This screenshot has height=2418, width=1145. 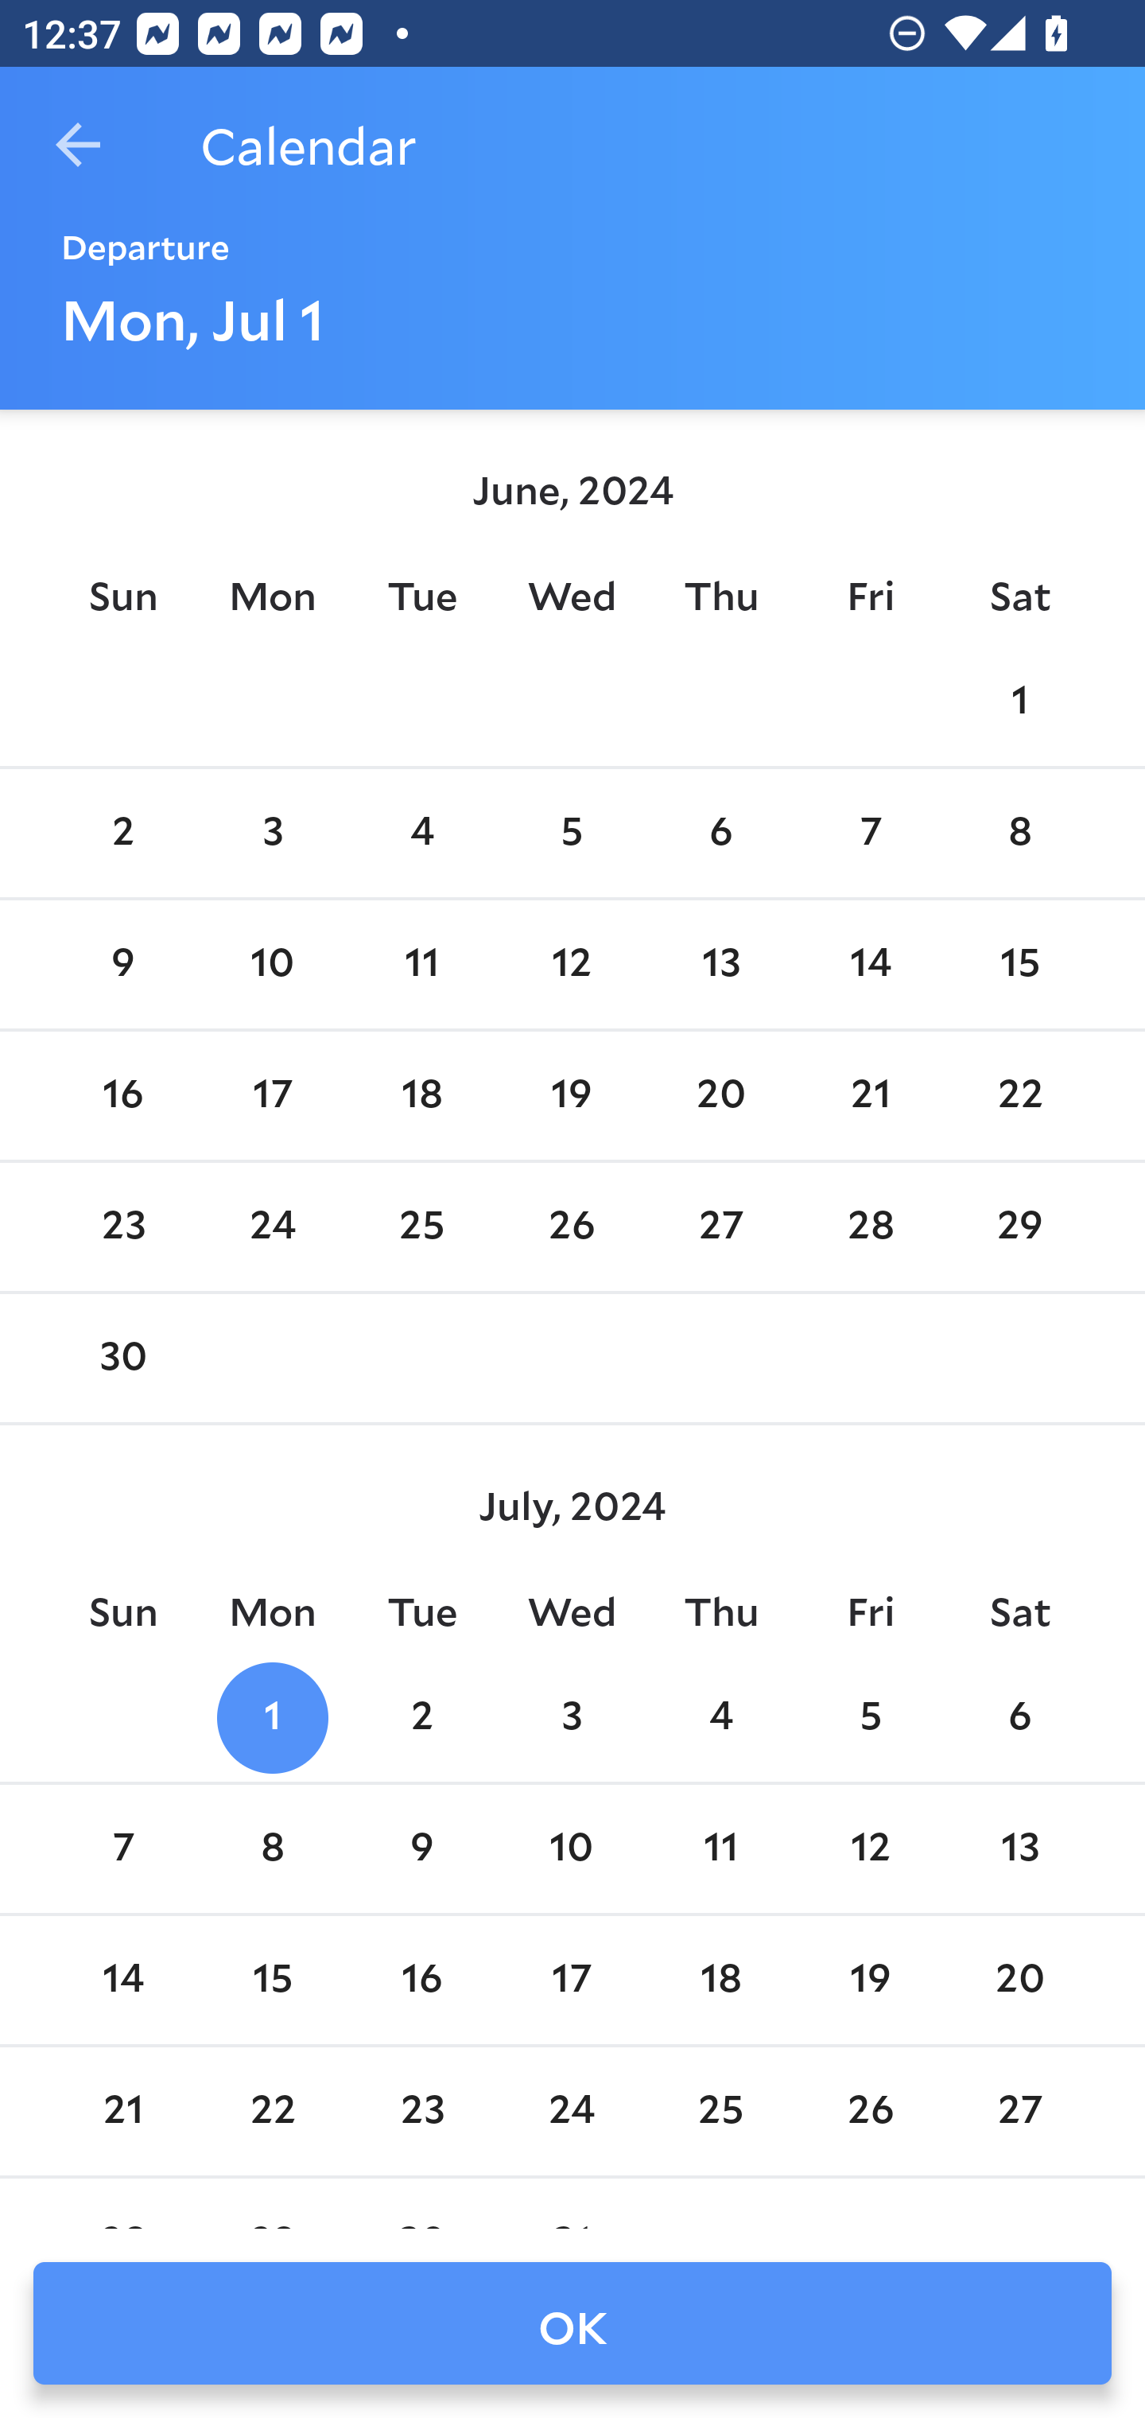 What do you see at coordinates (122, 834) in the screenshot?
I see `2` at bounding box center [122, 834].